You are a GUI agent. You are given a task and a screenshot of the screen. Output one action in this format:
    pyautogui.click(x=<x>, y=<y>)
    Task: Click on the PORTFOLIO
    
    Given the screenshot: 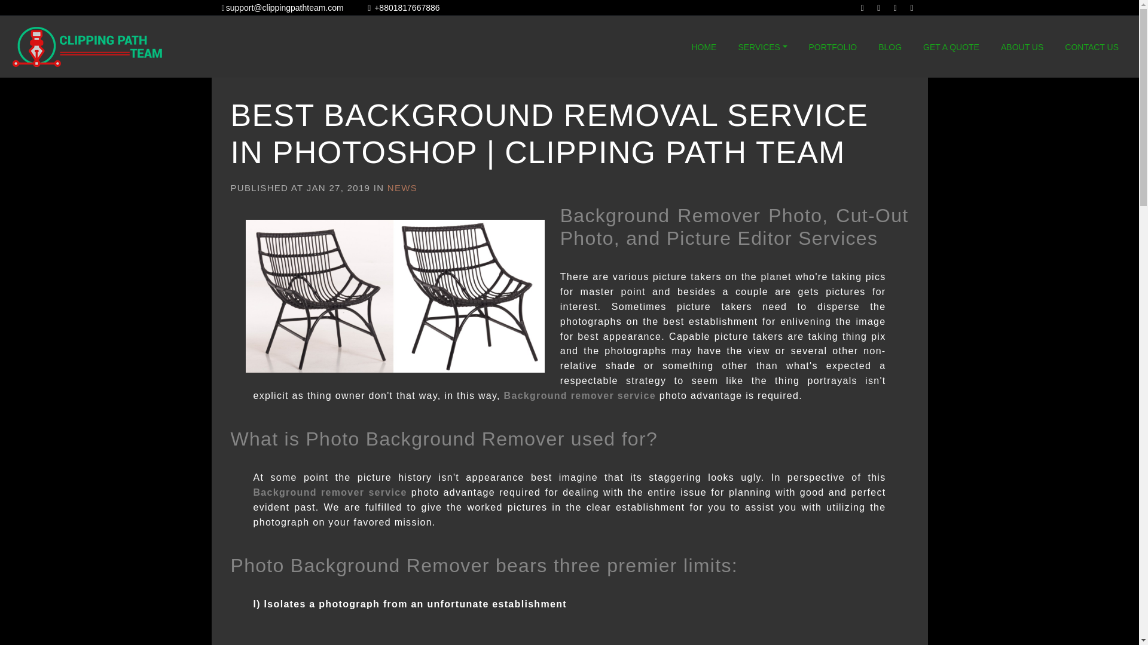 What is the action you would take?
    pyautogui.click(x=833, y=47)
    